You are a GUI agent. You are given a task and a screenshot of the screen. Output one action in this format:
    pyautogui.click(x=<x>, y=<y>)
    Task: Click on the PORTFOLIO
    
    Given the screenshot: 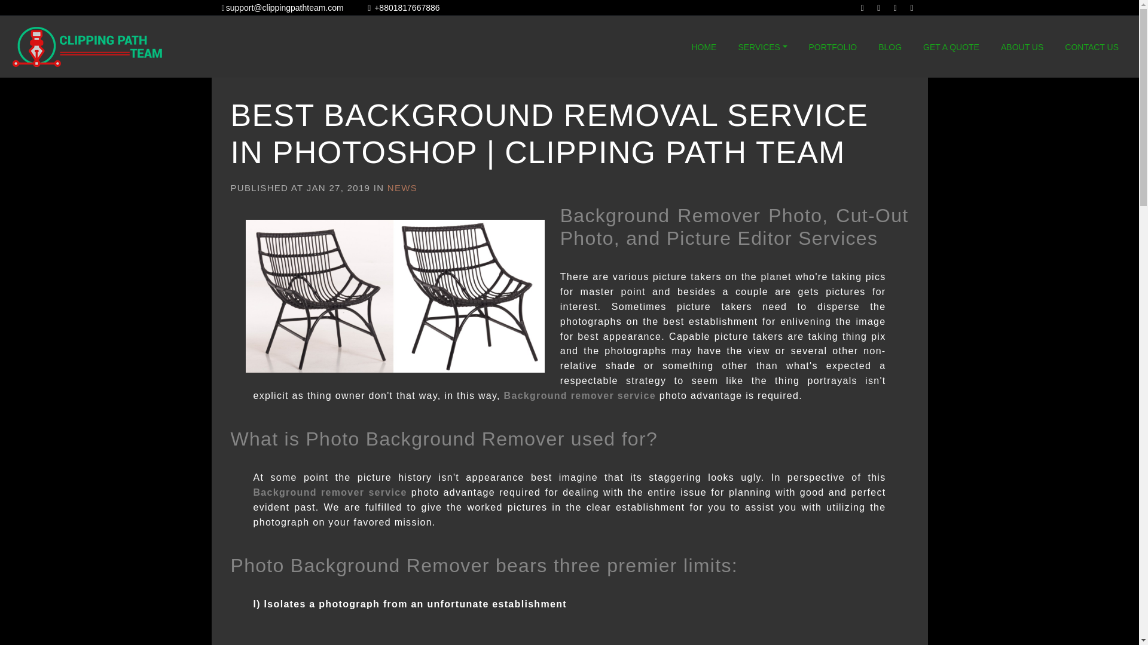 What is the action you would take?
    pyautogui.click(x=833, y=47)
    